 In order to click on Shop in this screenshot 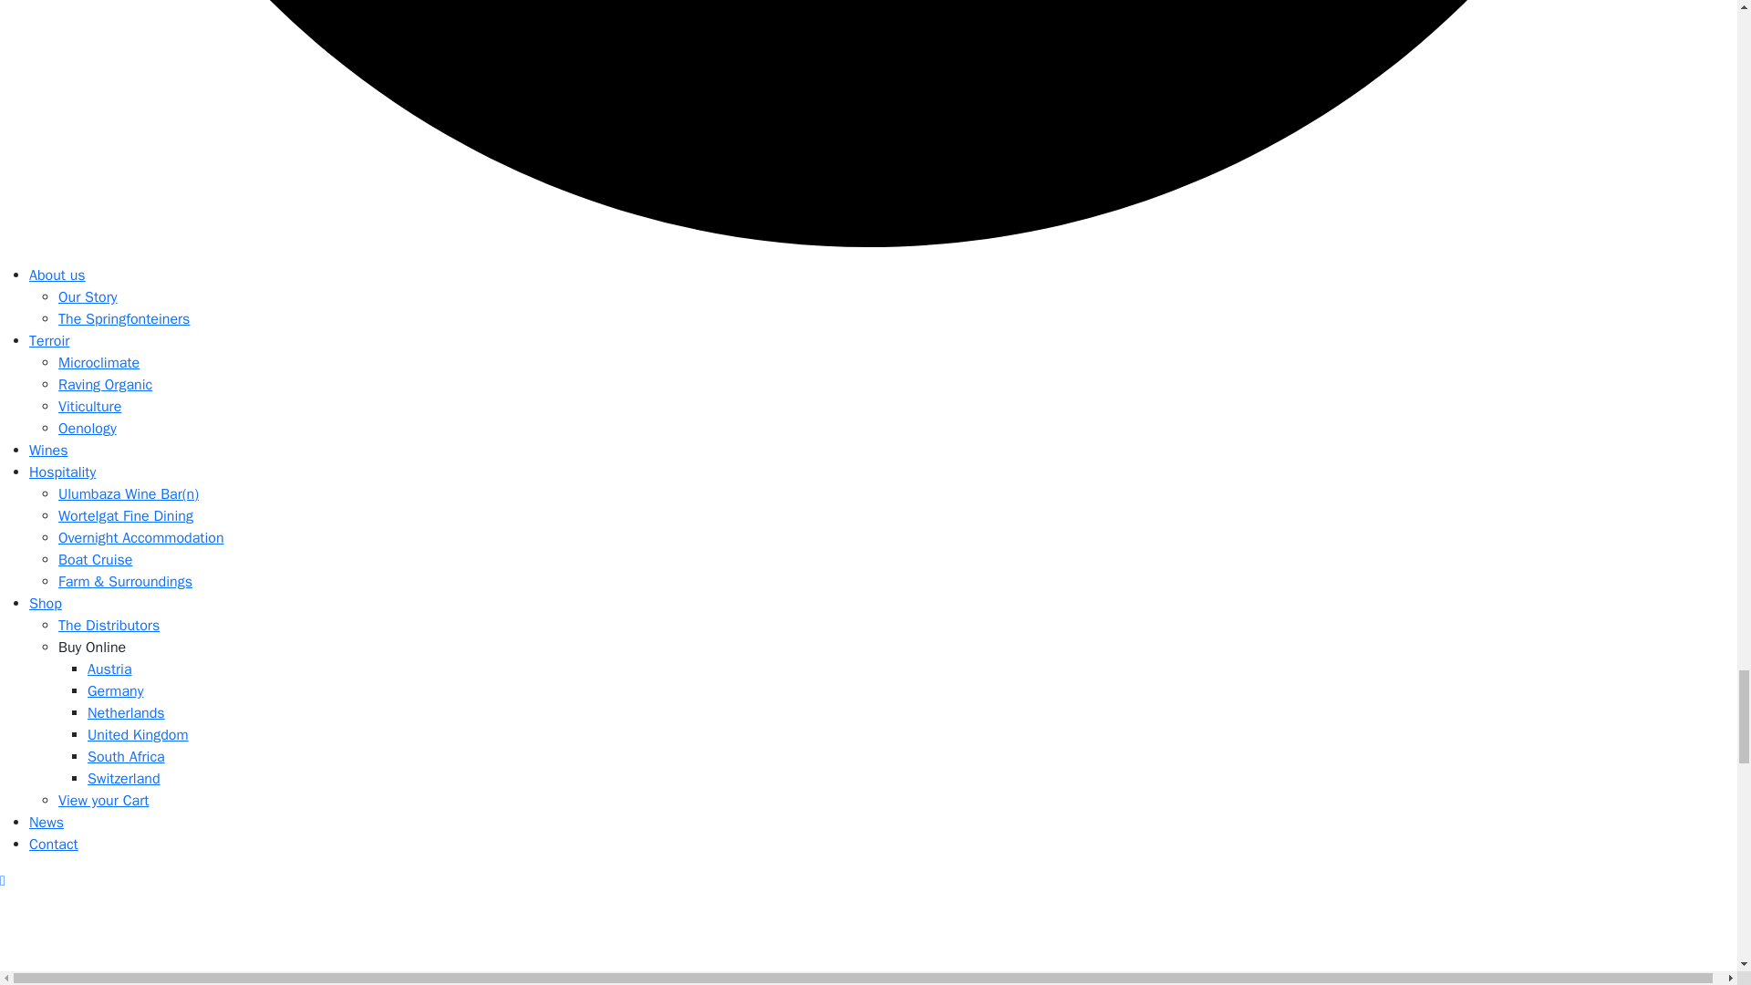, I will do `click(46, 604)`.